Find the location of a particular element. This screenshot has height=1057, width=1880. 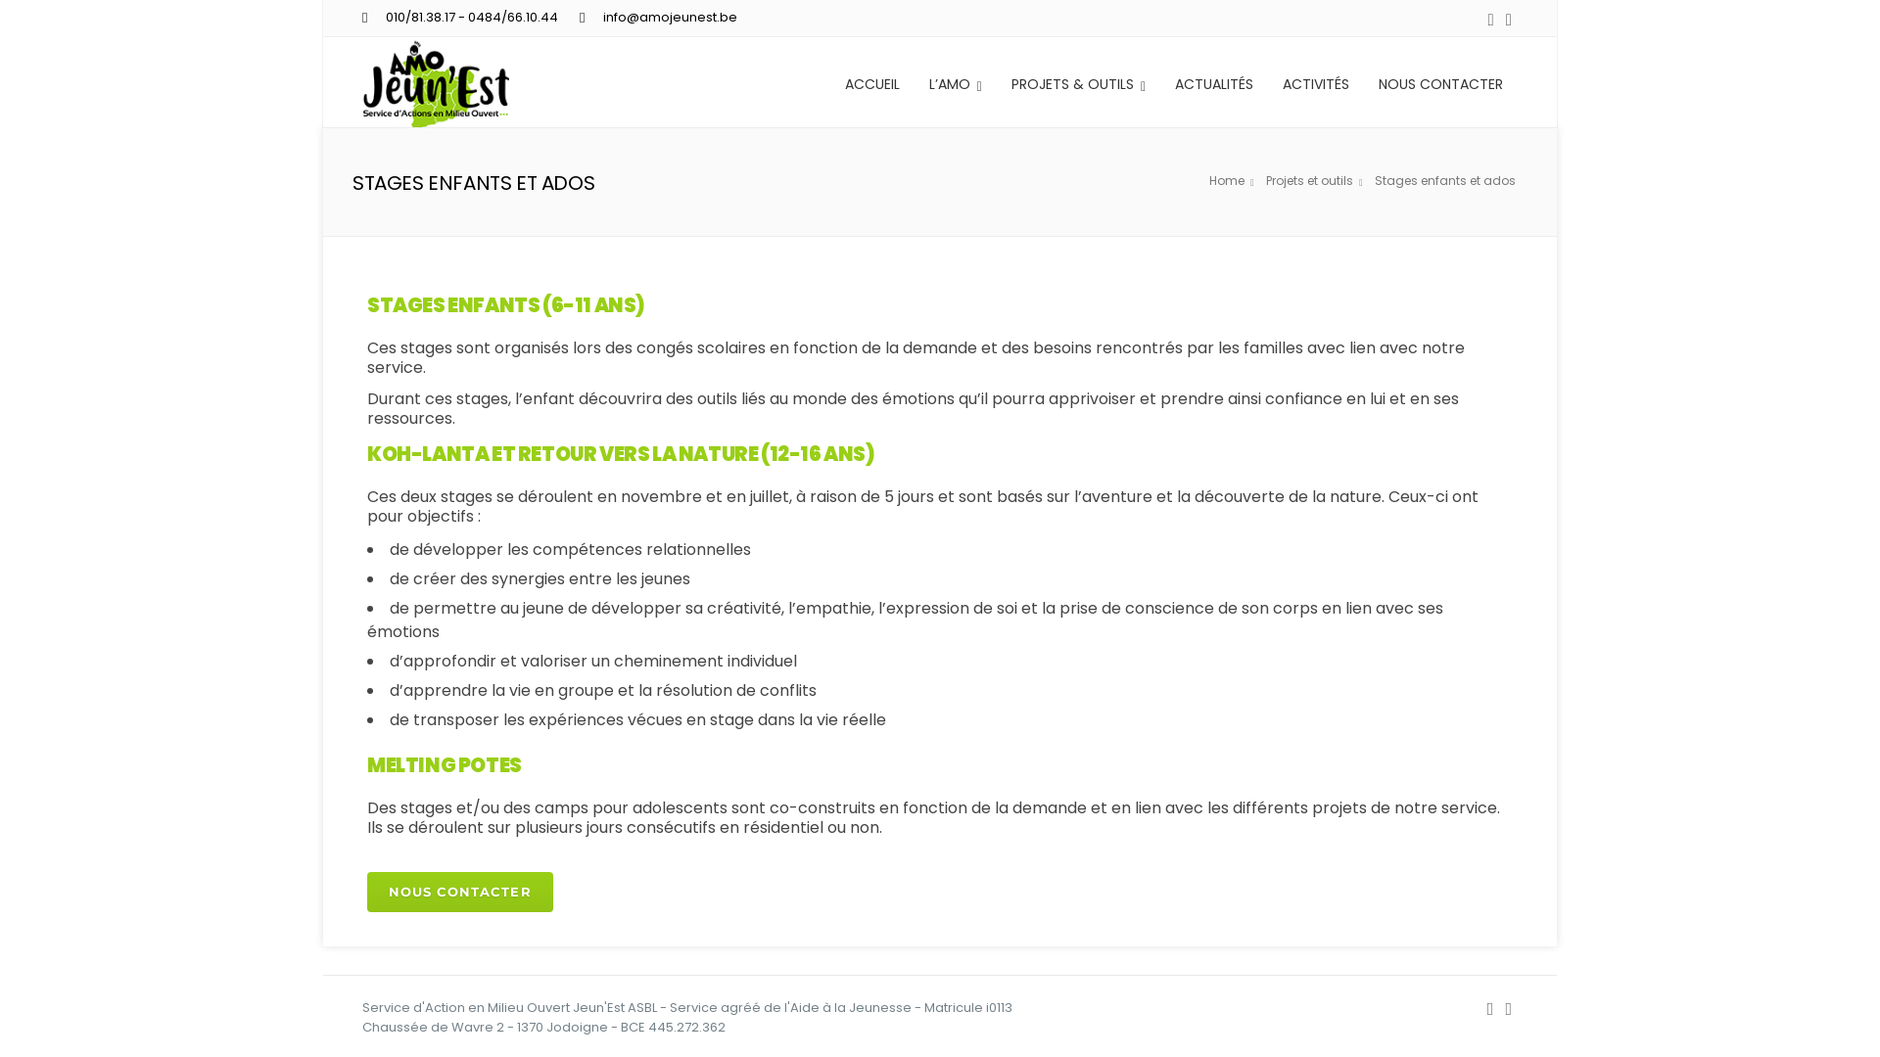

PROJETS & OUTILS is located at coordinates (1078, 82).